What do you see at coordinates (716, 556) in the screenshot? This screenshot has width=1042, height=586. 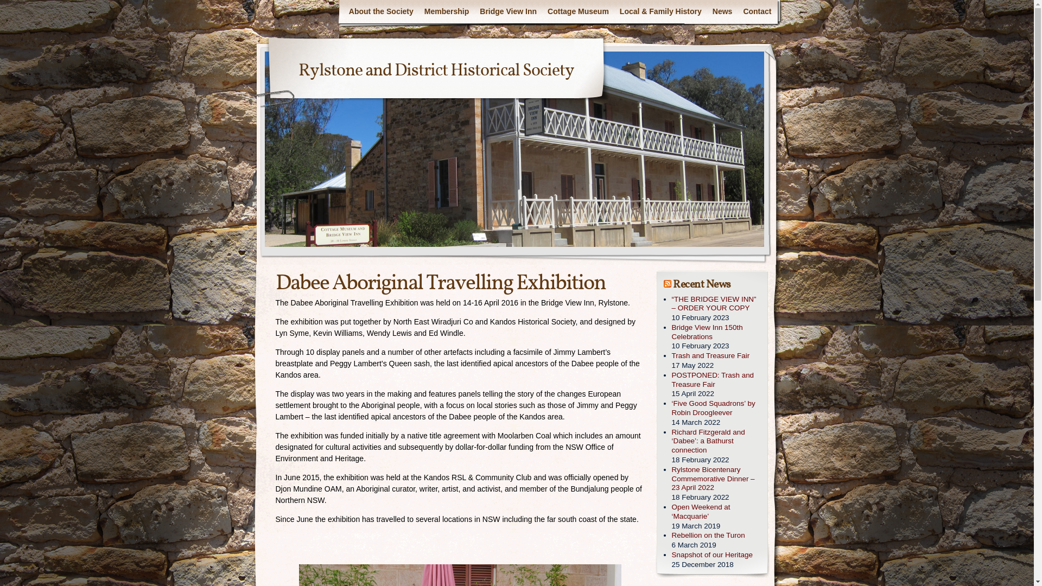 I see `Snapshot of our Heritage` at bounding box center [716, 556].